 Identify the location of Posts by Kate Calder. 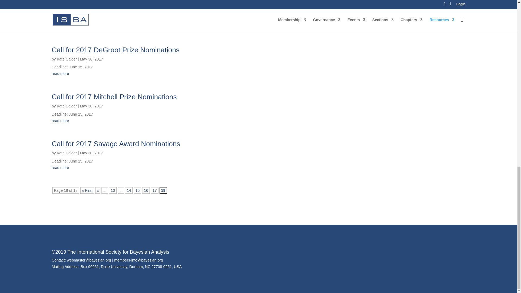
(67, 106).